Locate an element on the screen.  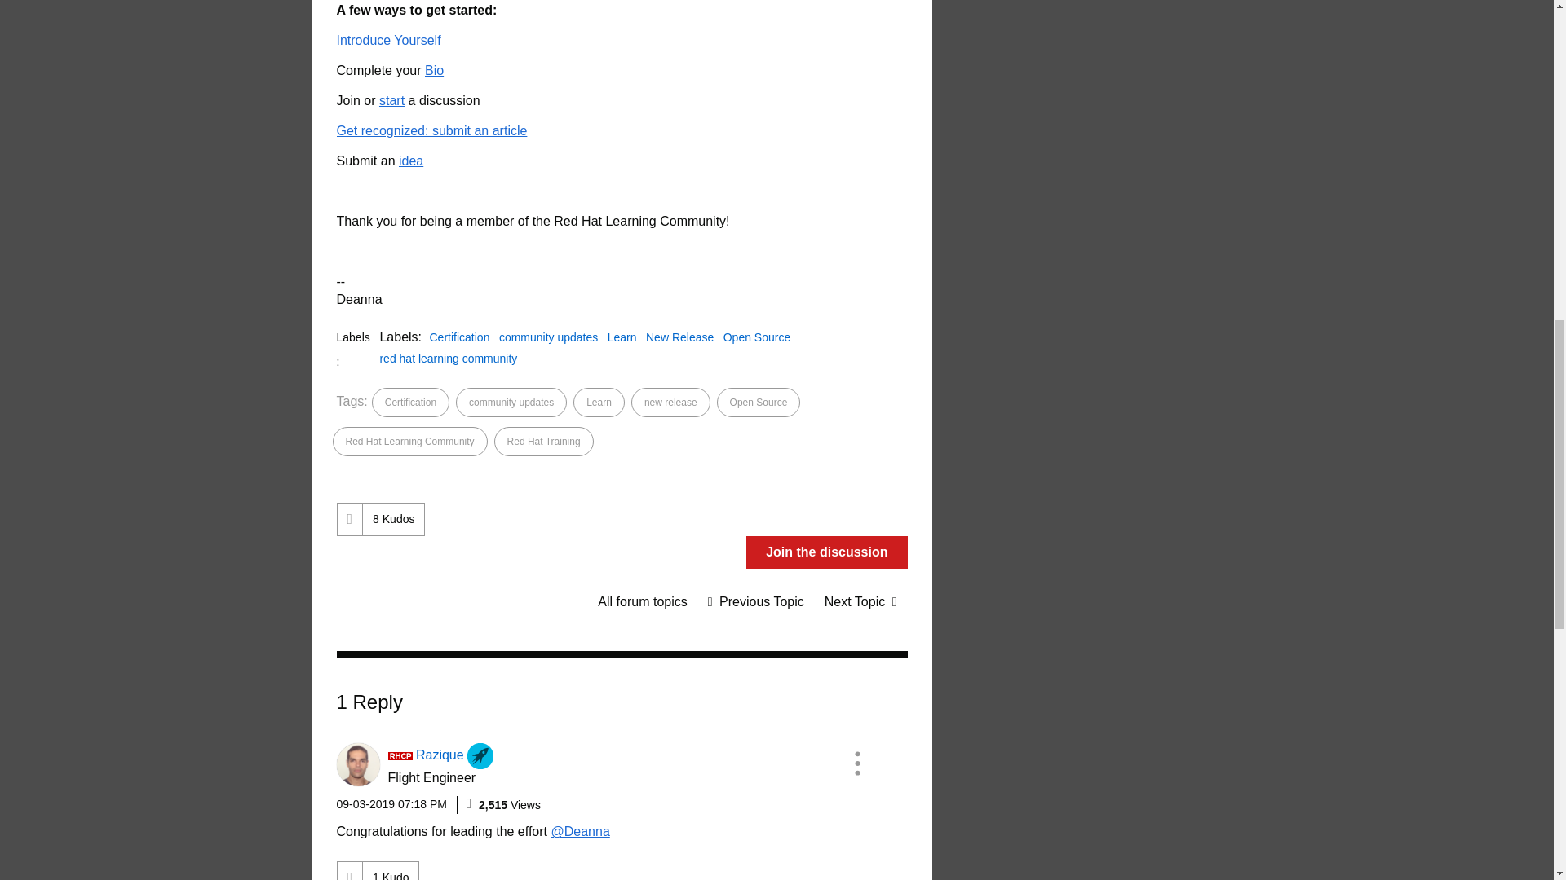
Click here to see who gave kudos to this post. is located at coordinates (393, 518).